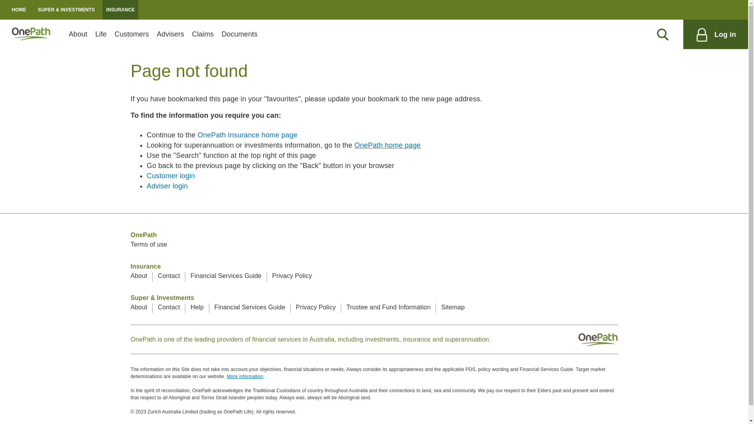  Describe the element at coordinates (203, 35) in the screenshot. I see `Claims` at that location.